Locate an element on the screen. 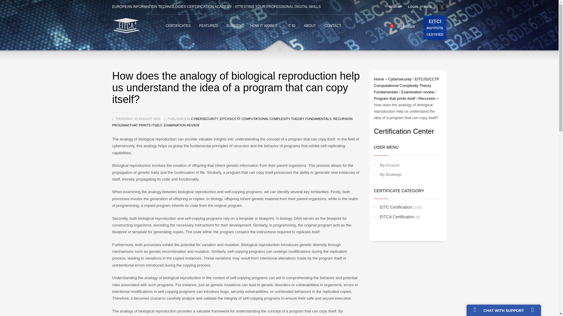 The width and height of the screenshot is (563, 316). Program that prints itself is located at coordinates (394, 98).